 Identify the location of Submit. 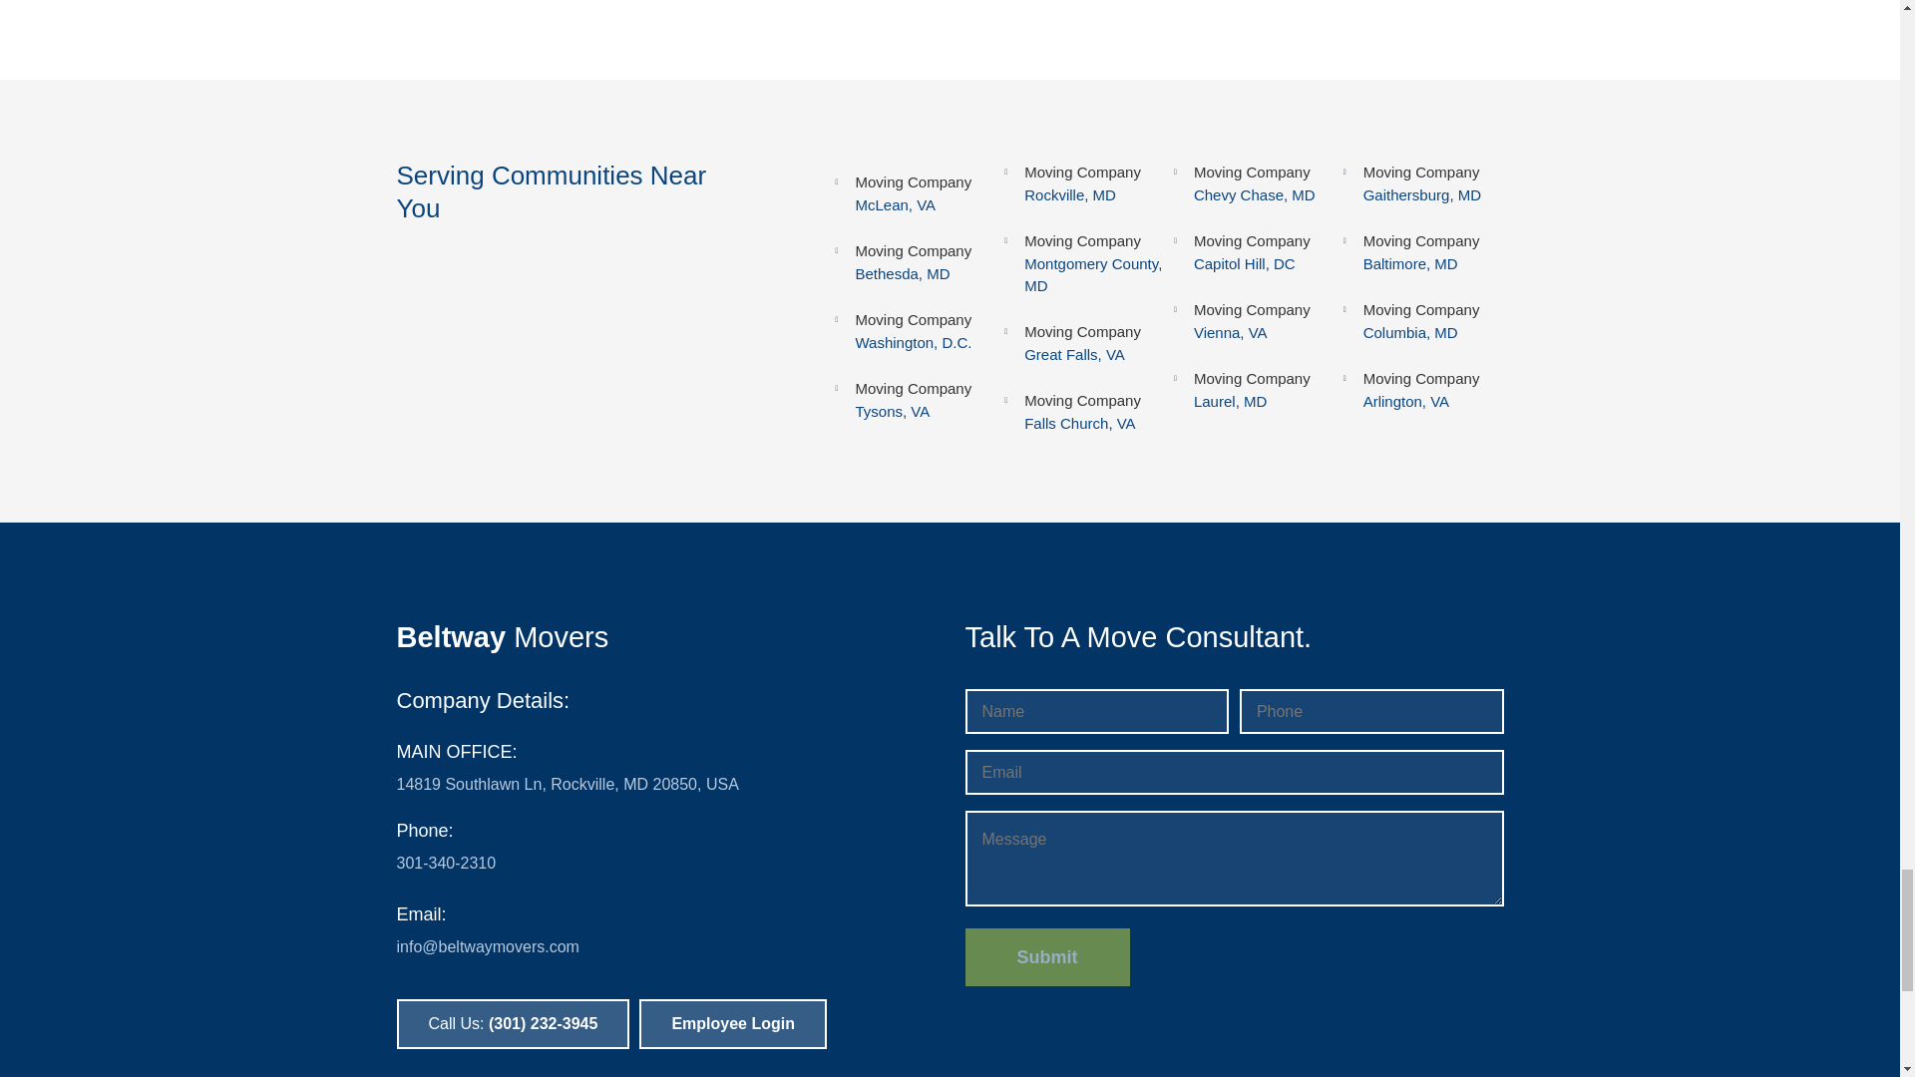
(1047, 957).